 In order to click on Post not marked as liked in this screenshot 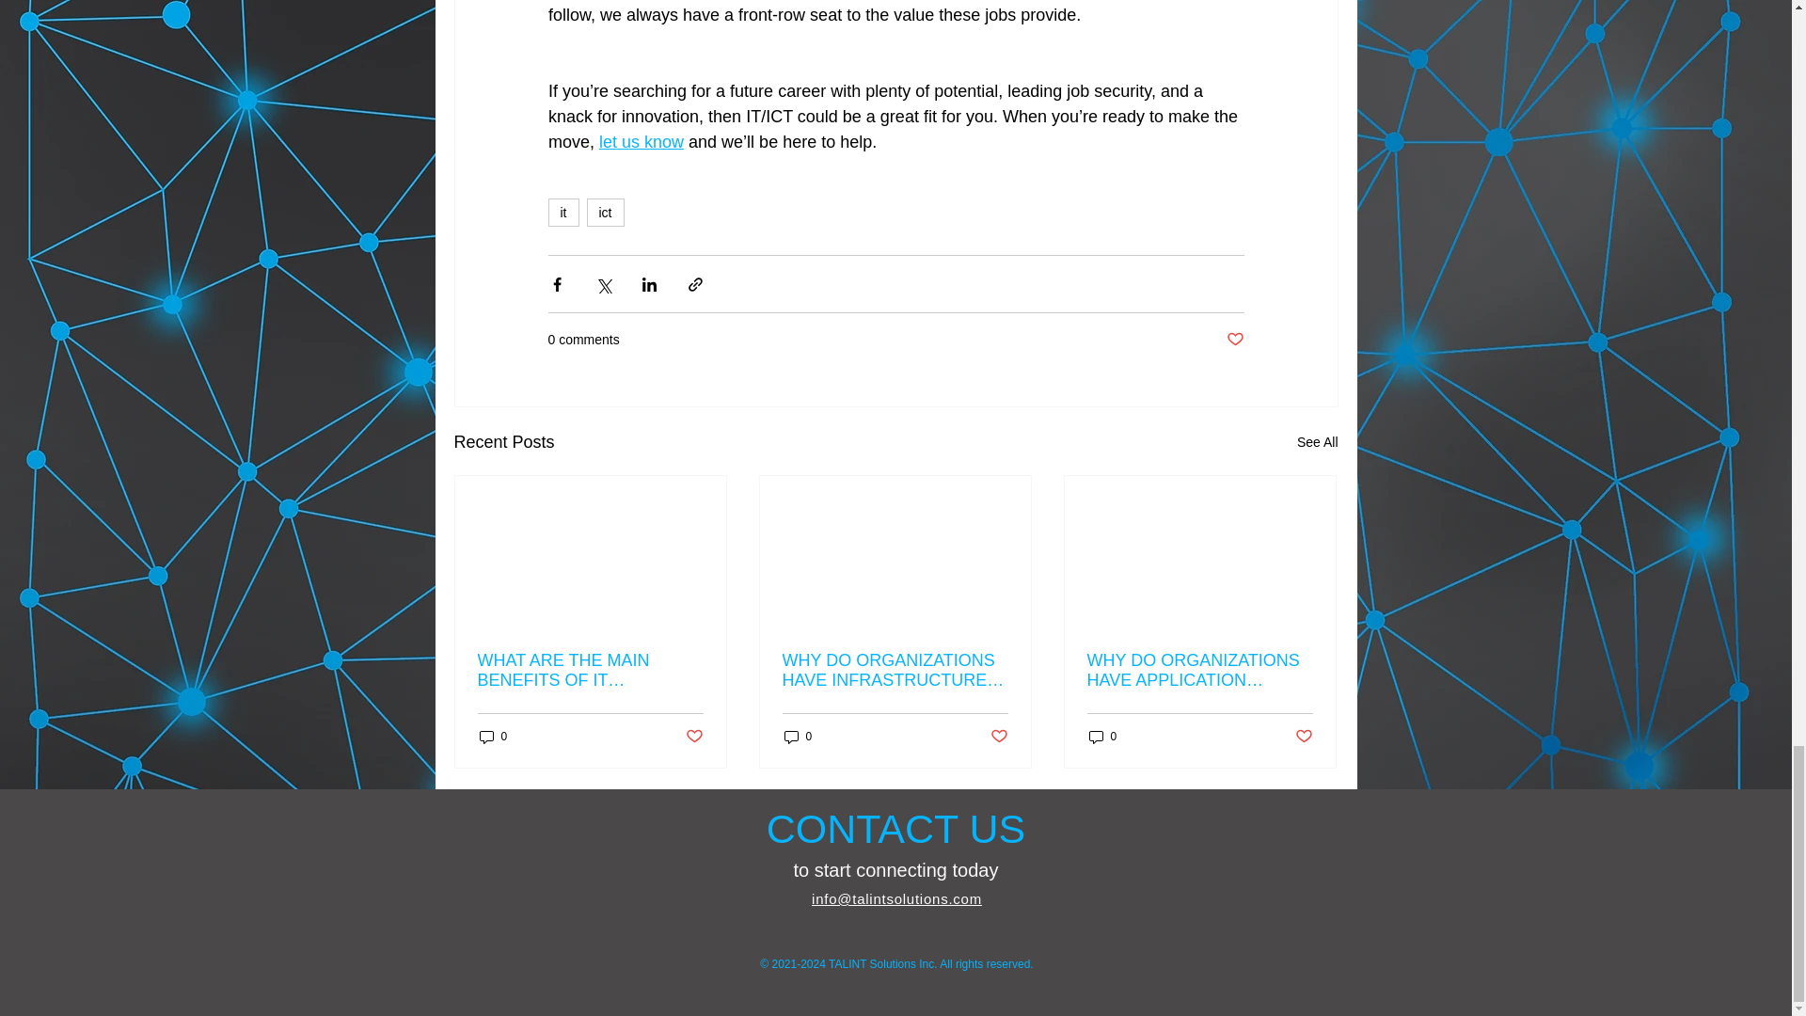, I will do `click(1234, 340)`.